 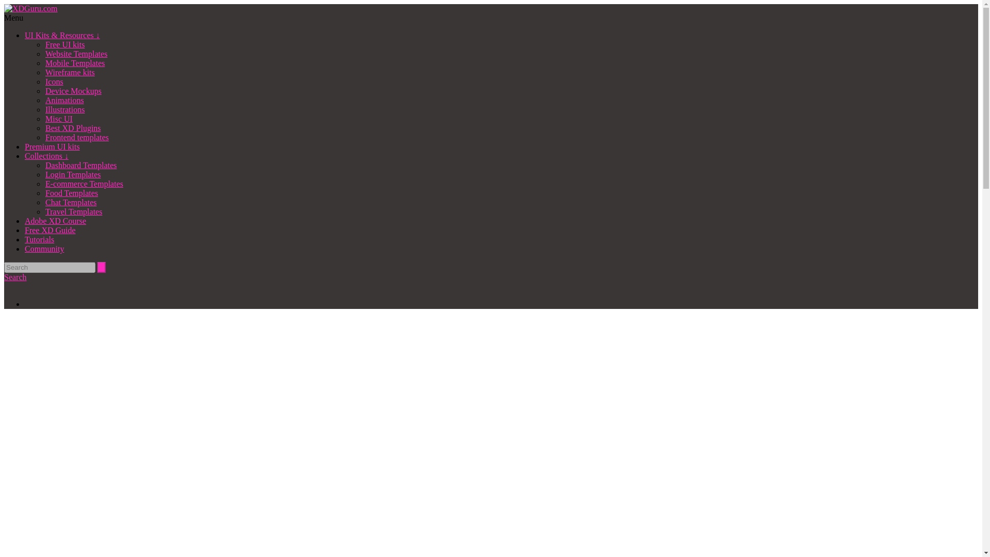 What do you see at coordinates (15, 277) in the screenshot?
I see `Search` at bounding box center [15, 277].